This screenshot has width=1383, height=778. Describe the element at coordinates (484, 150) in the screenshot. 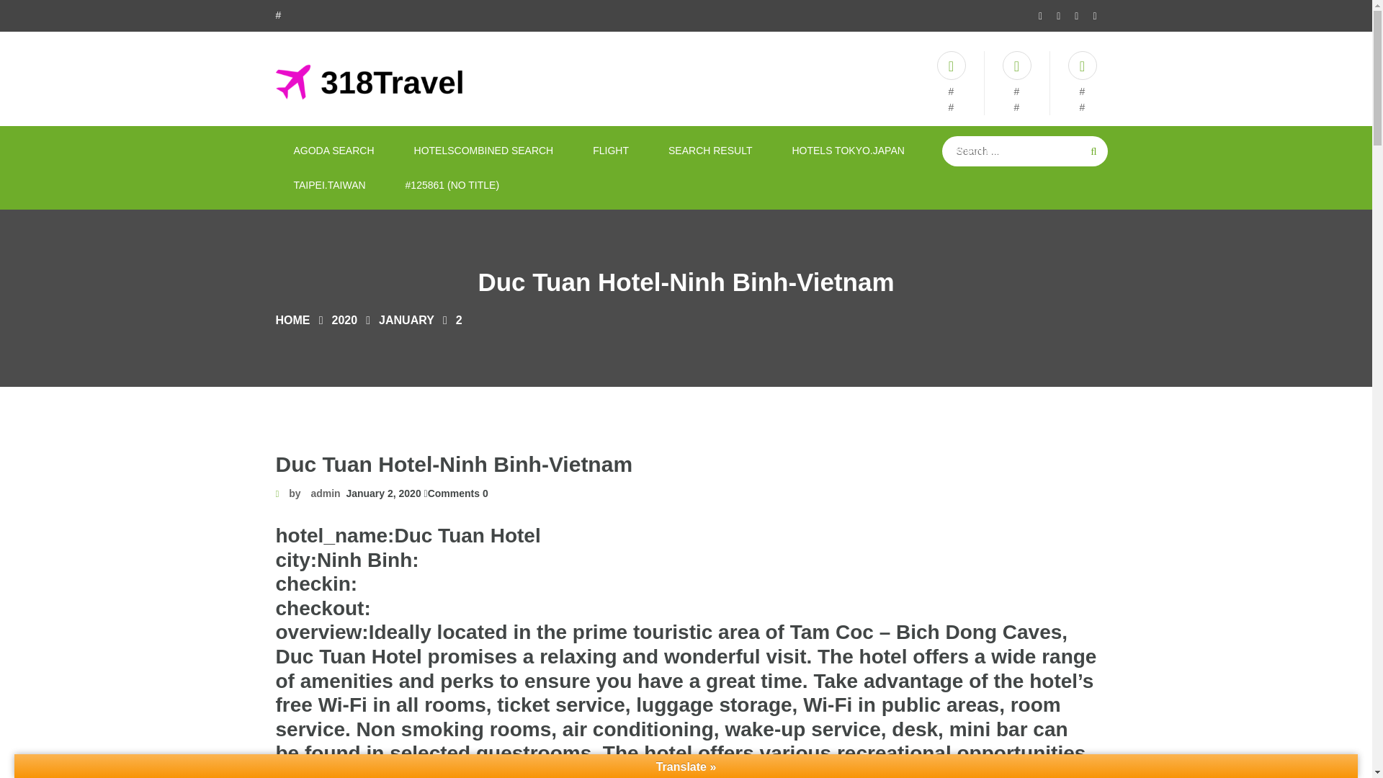

I see `hotelscombined search` at that location.